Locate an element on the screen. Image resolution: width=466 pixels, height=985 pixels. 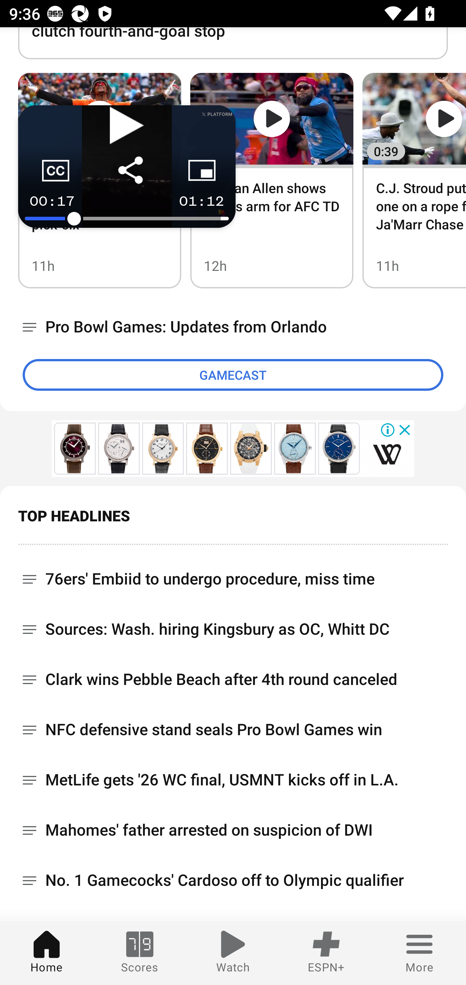
More is located at coordinates (419, 953).